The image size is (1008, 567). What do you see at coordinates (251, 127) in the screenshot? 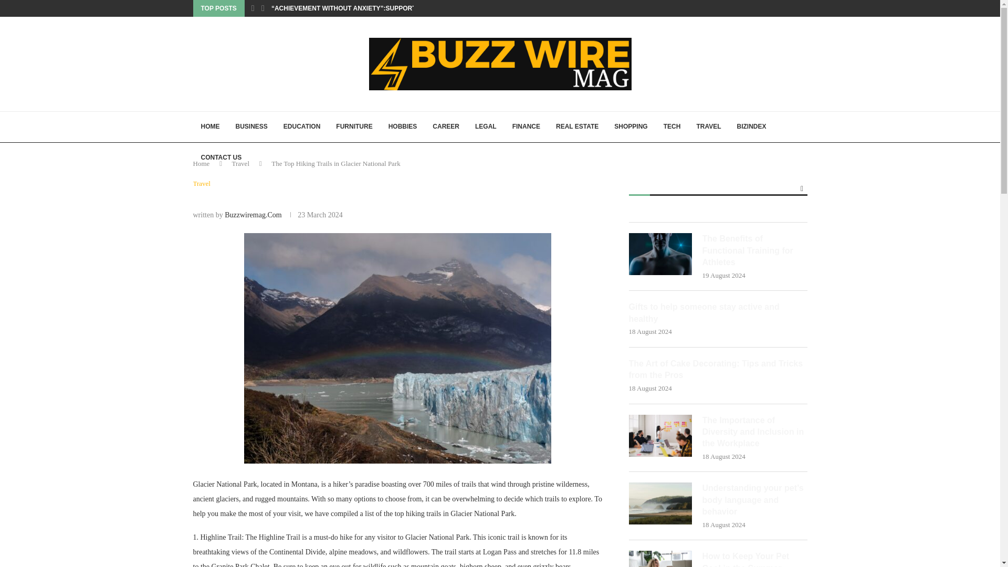
I see `BUSINESS` at bounding box center [251, 127].